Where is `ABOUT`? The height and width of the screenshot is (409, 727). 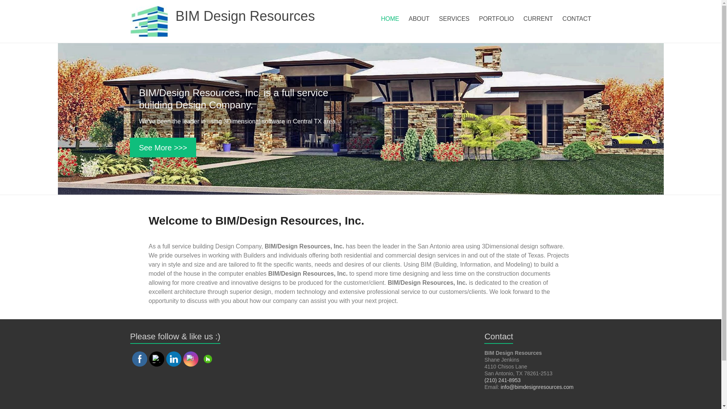
ABOUT is located at coordinates (419, 19).